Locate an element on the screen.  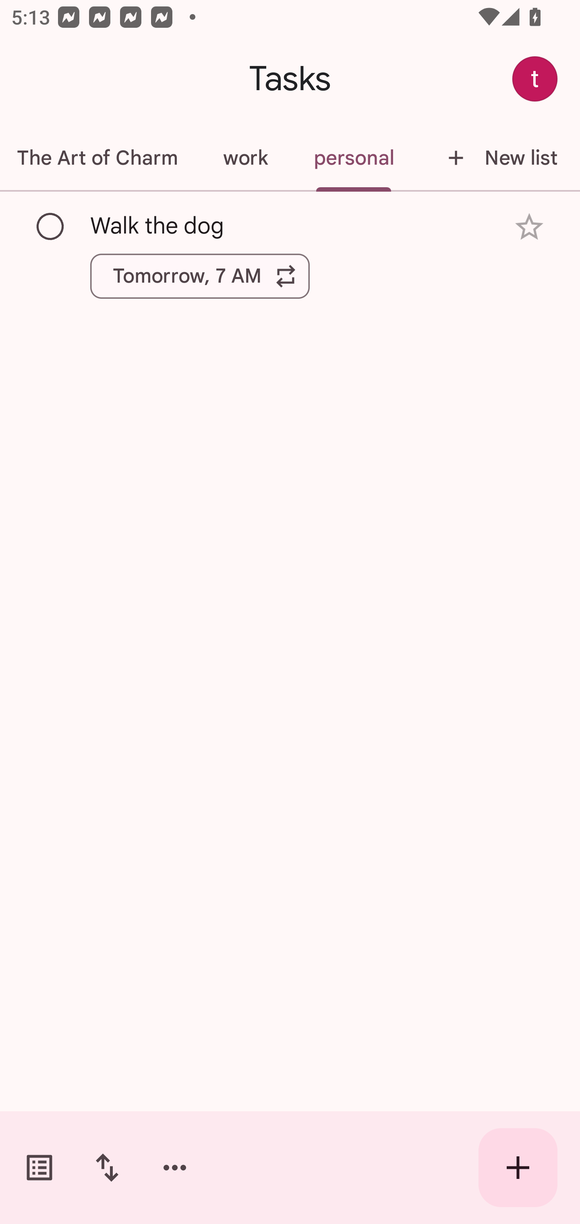
Add star is located at coordinates (529, 227).